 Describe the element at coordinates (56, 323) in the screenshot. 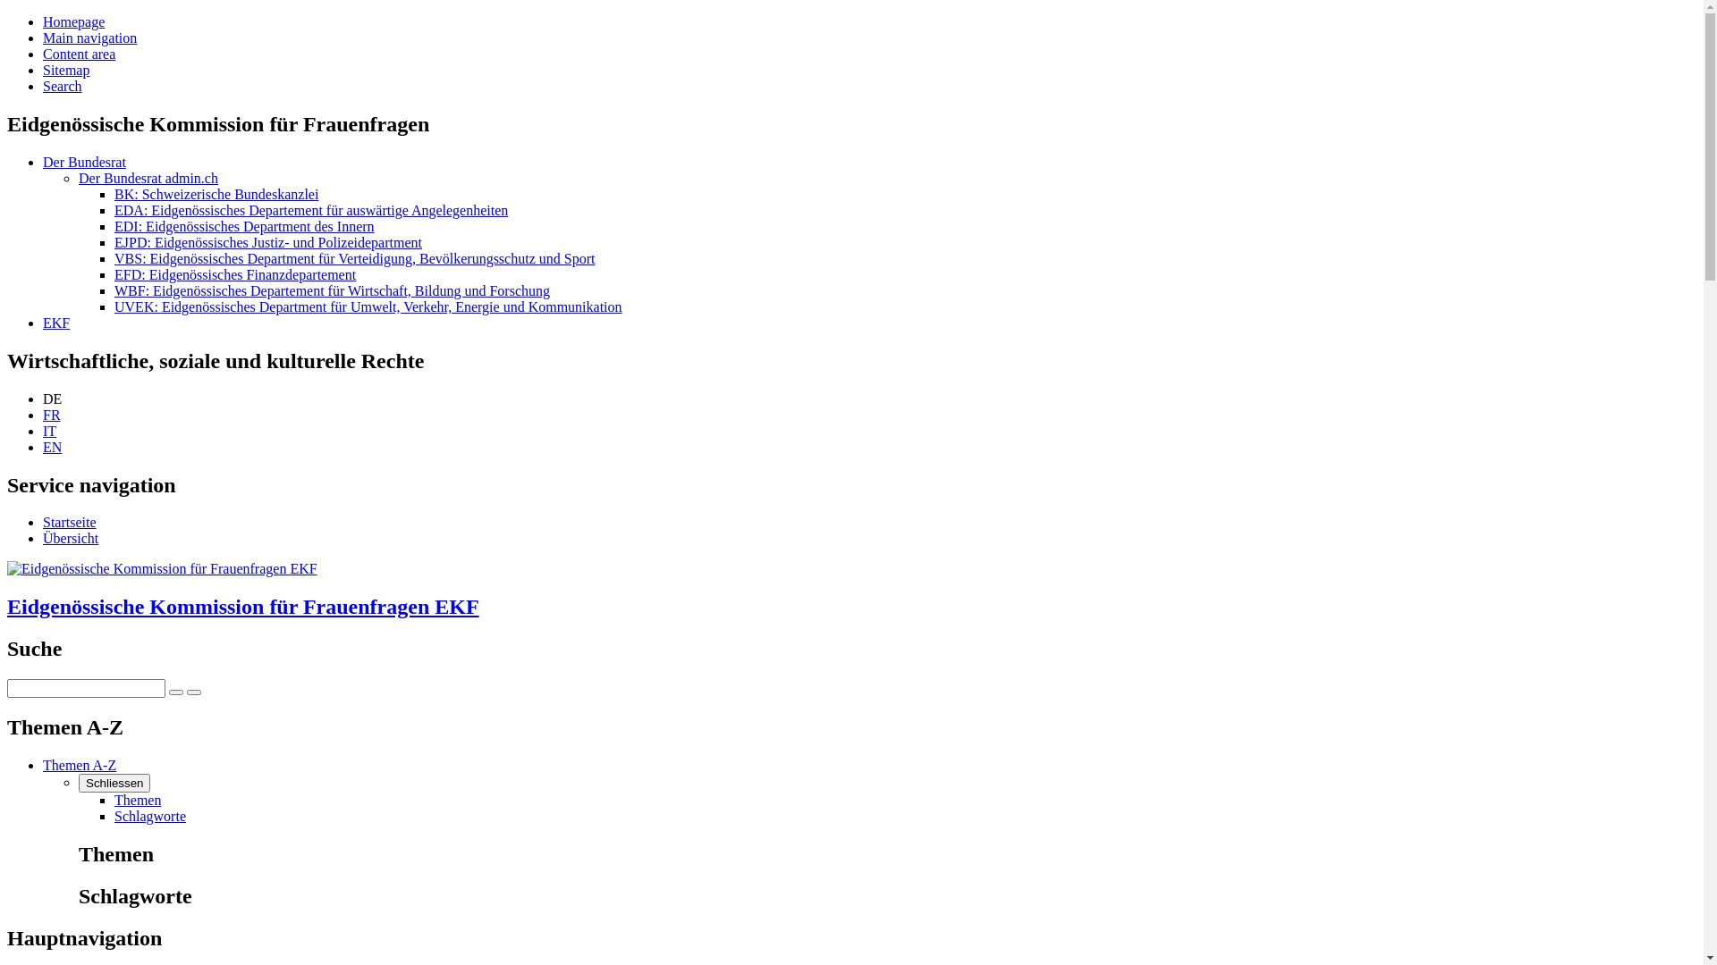

I see `EKF` at that location.